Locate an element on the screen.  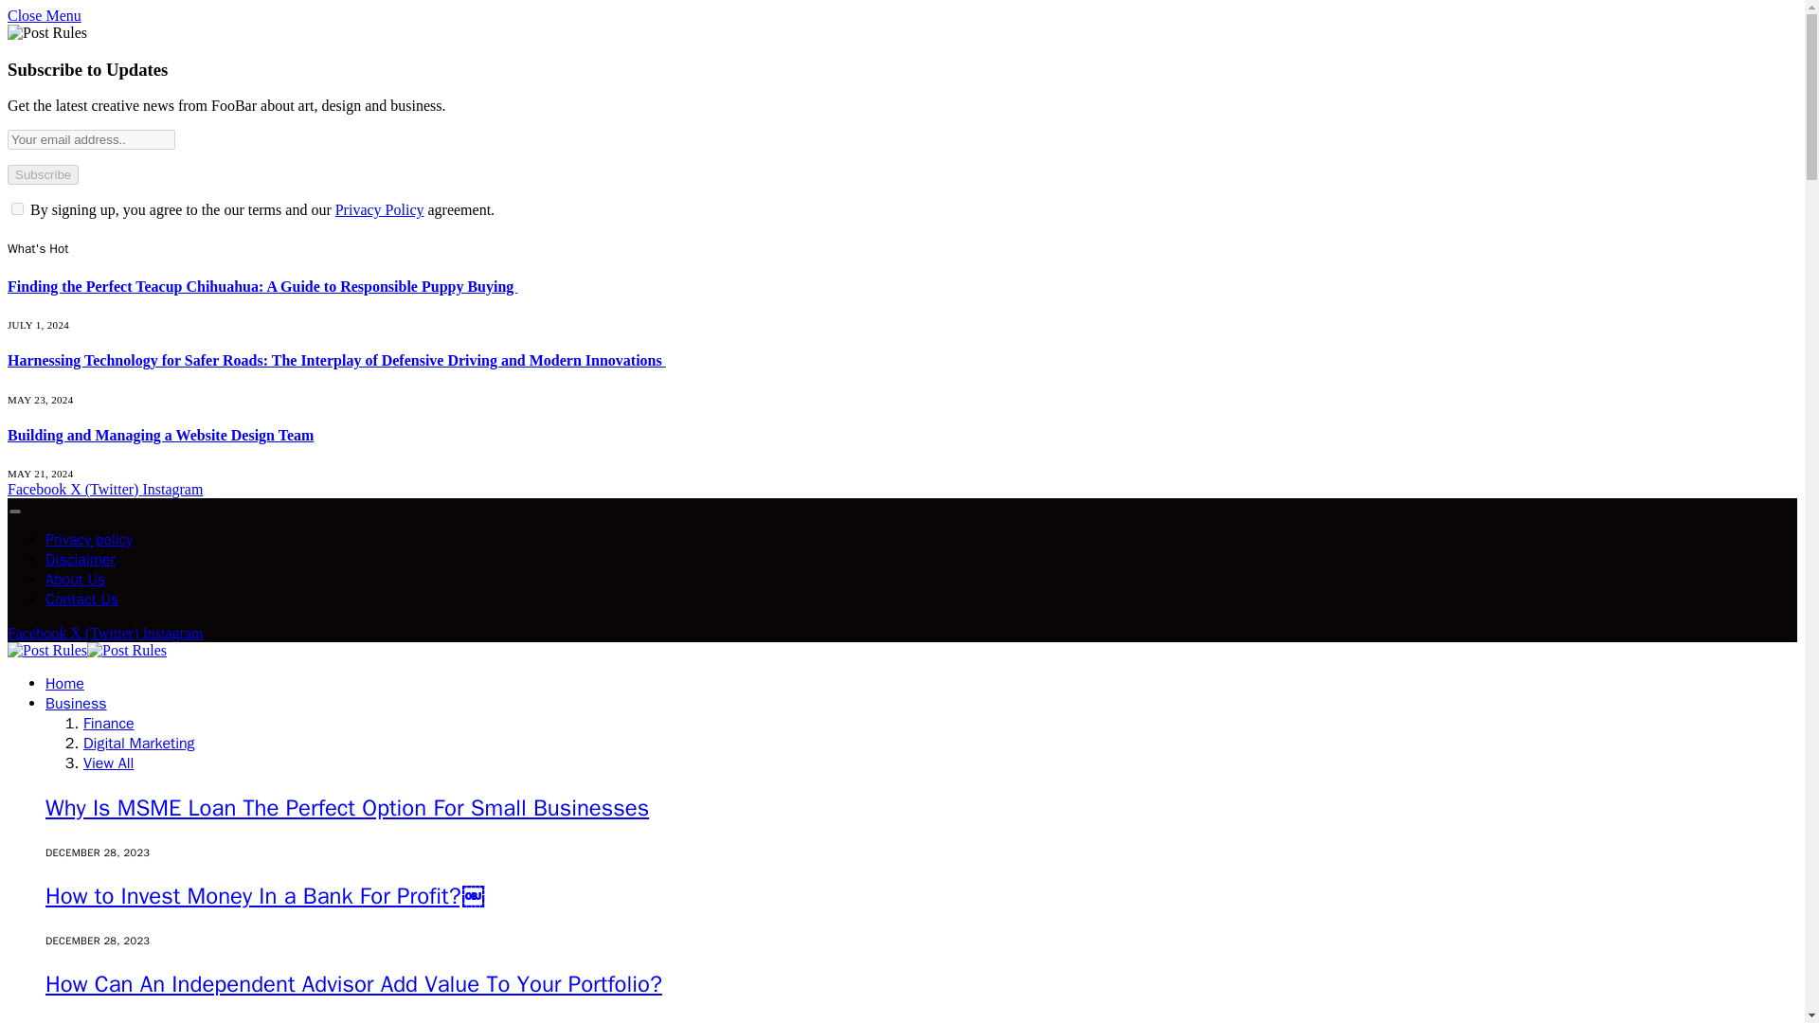
Subscribe is located at coordinates (42, 174).